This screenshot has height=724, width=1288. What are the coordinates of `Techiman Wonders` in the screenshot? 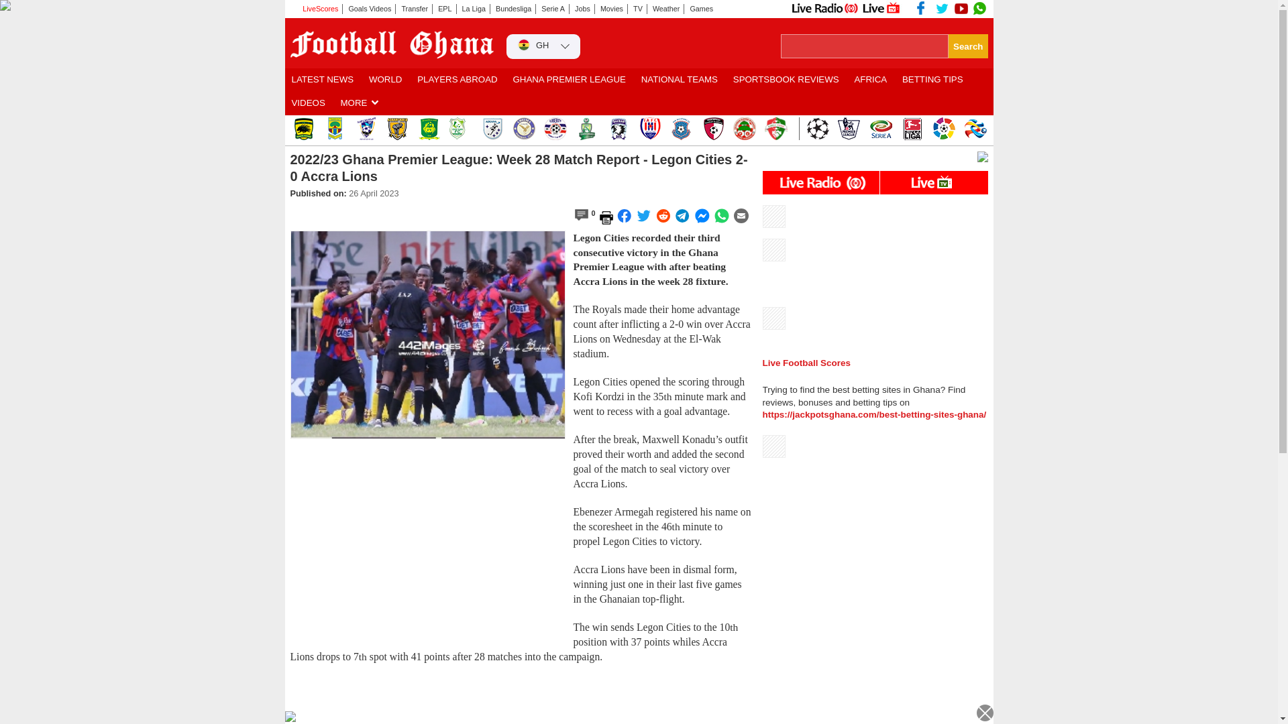 It's located at (743, 129).